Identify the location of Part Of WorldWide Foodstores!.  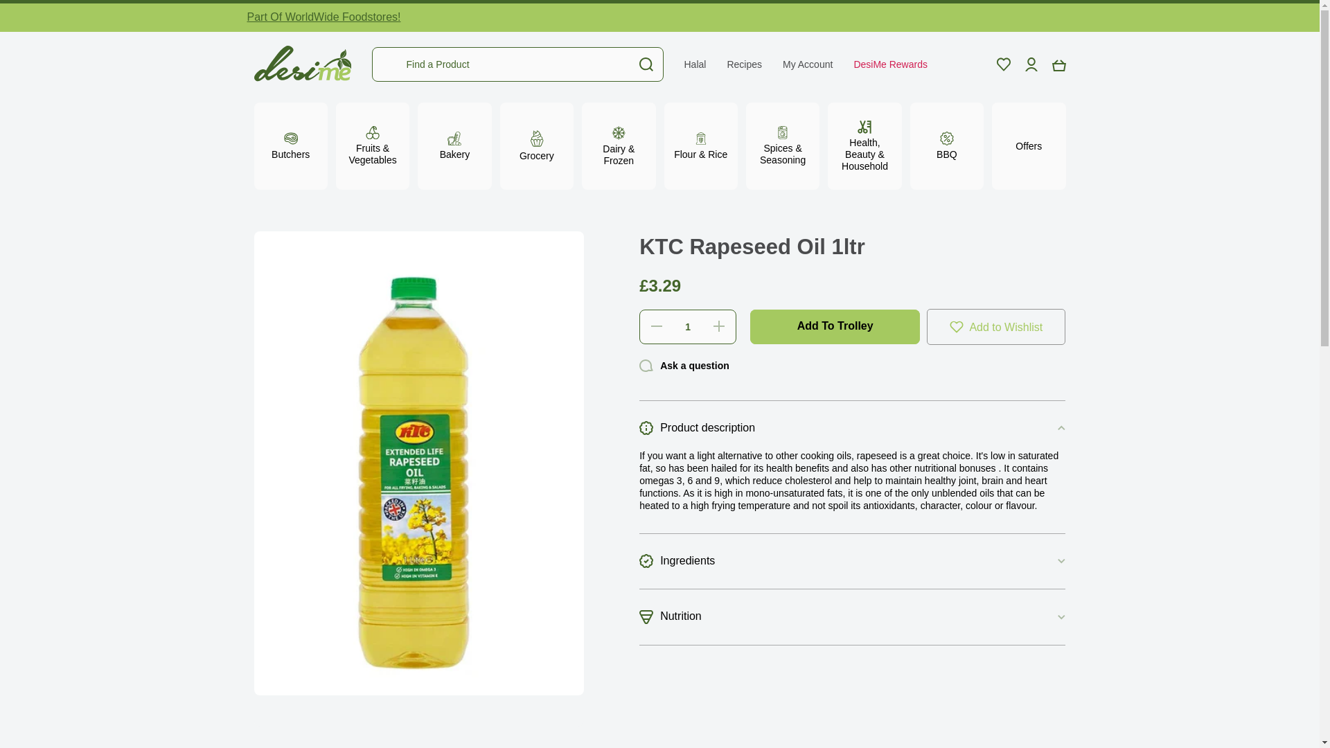
(323, 17).